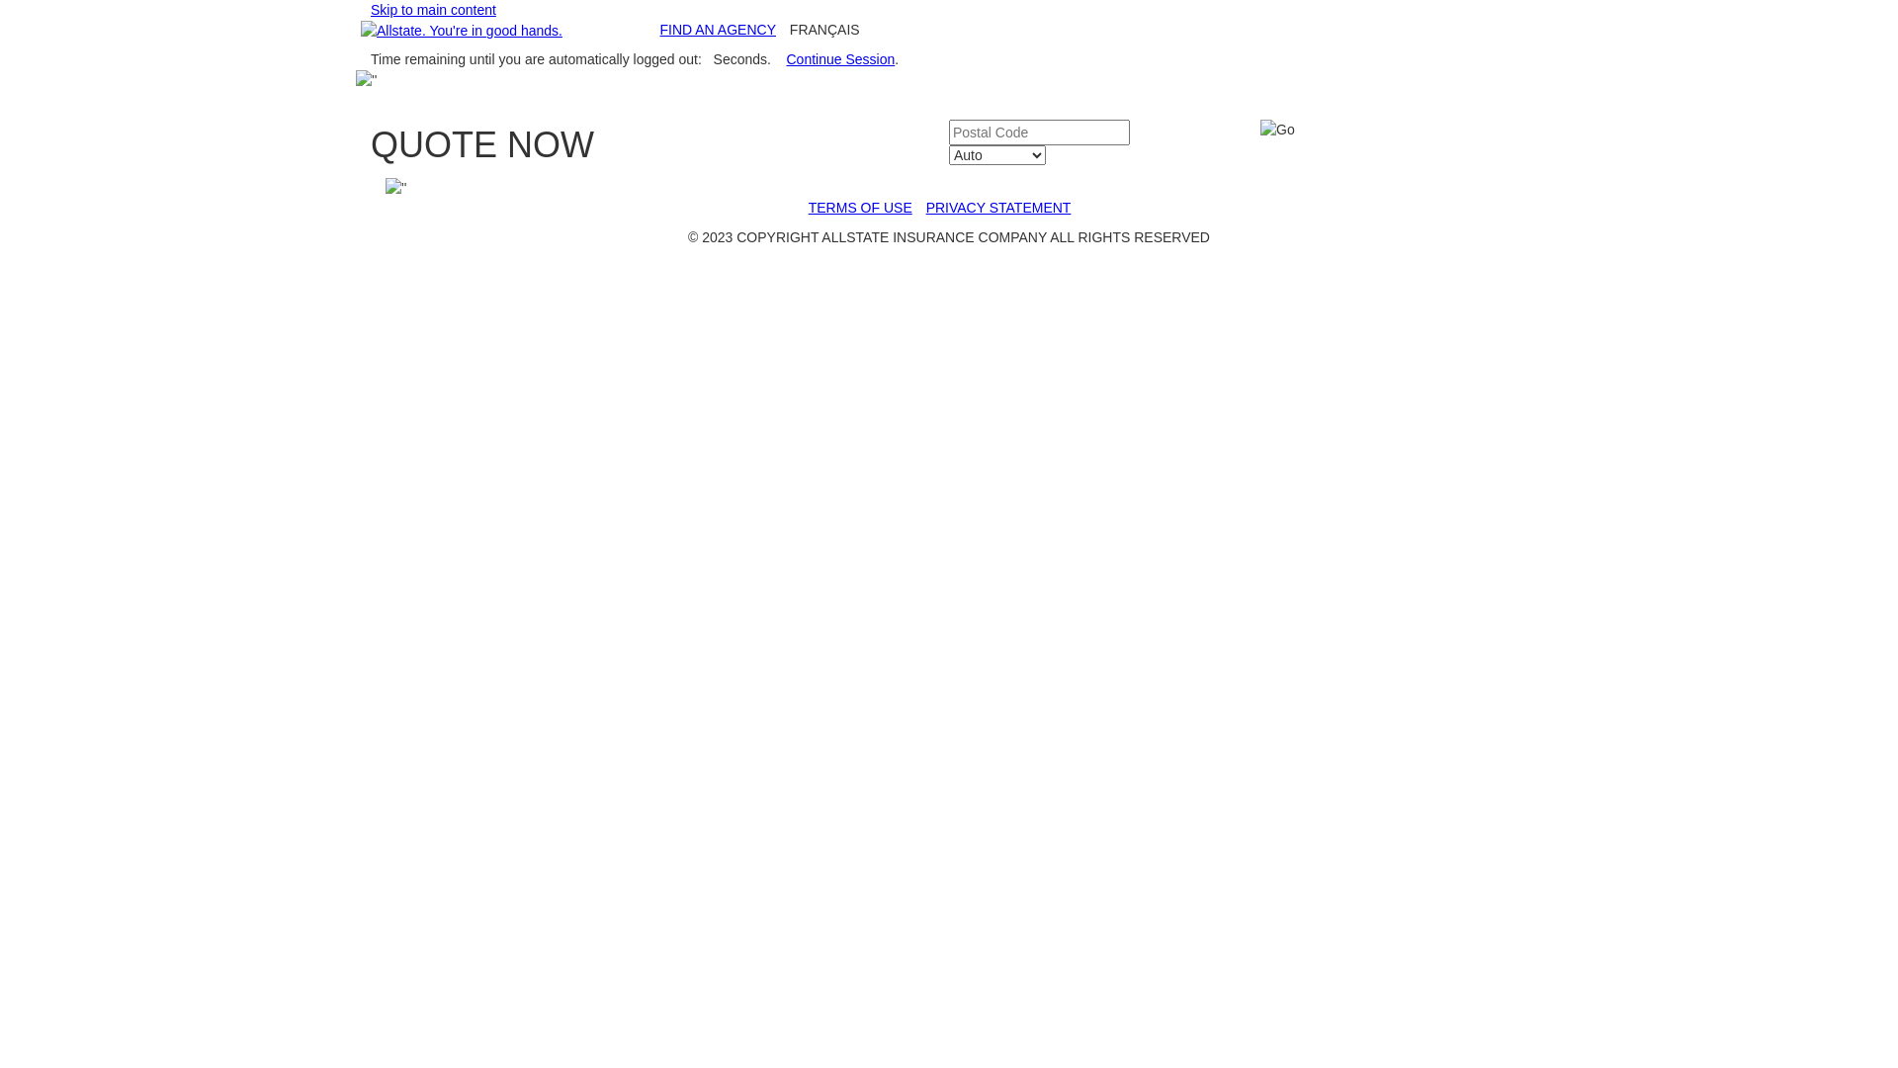  I want to click on TERMS OF USE, so click(860, 208).